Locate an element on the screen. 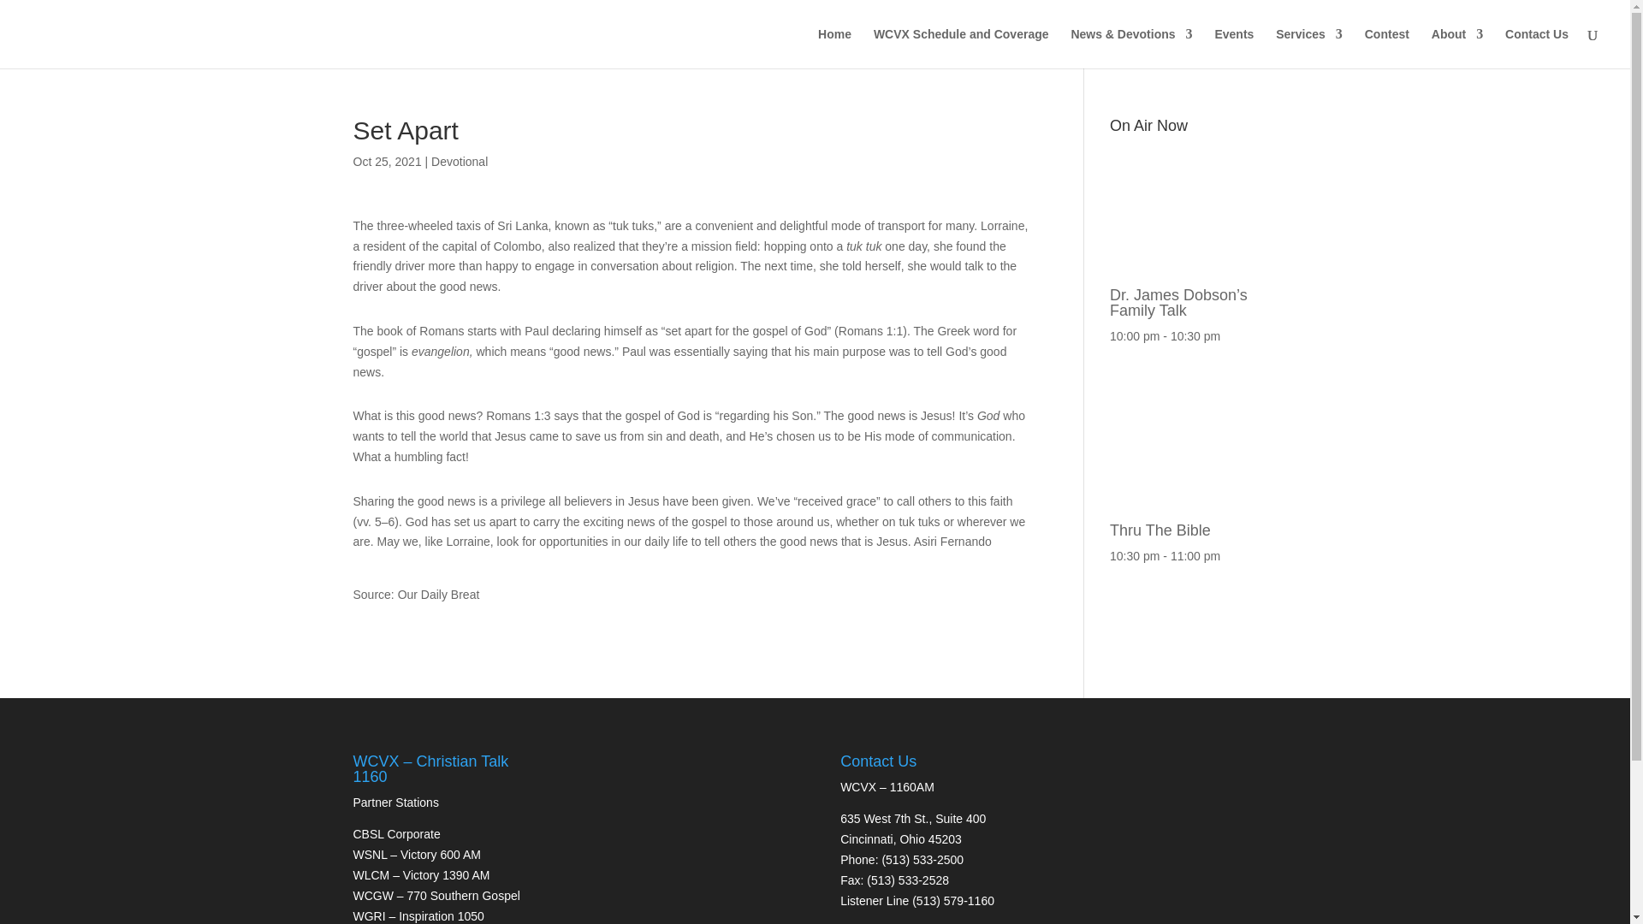  Contest is located at coordinates (1387, 48).